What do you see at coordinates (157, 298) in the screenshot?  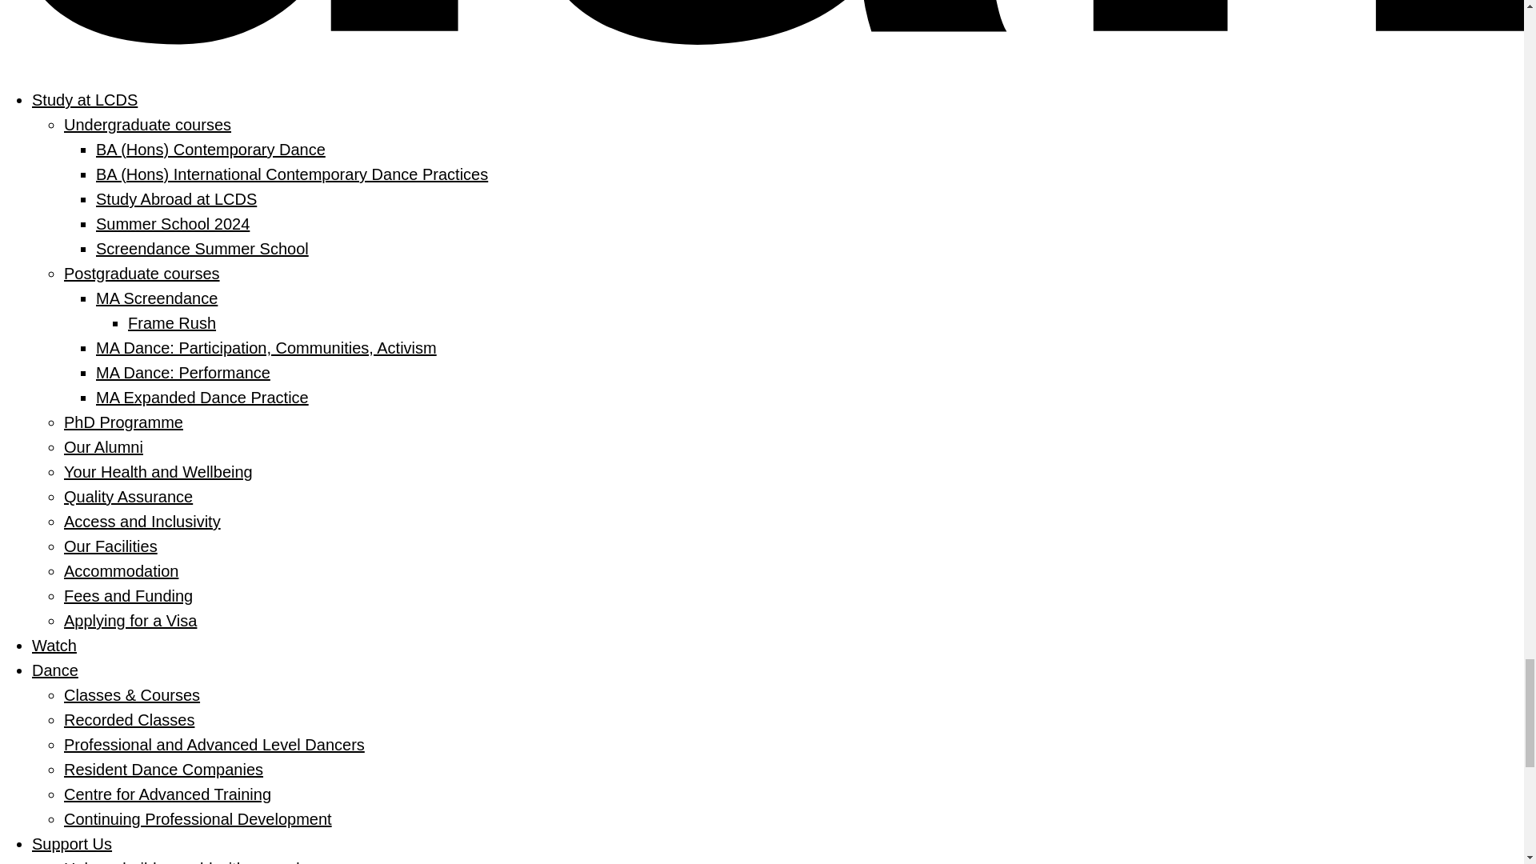 I see `MA Screendance` at bounding box center [157, 298].